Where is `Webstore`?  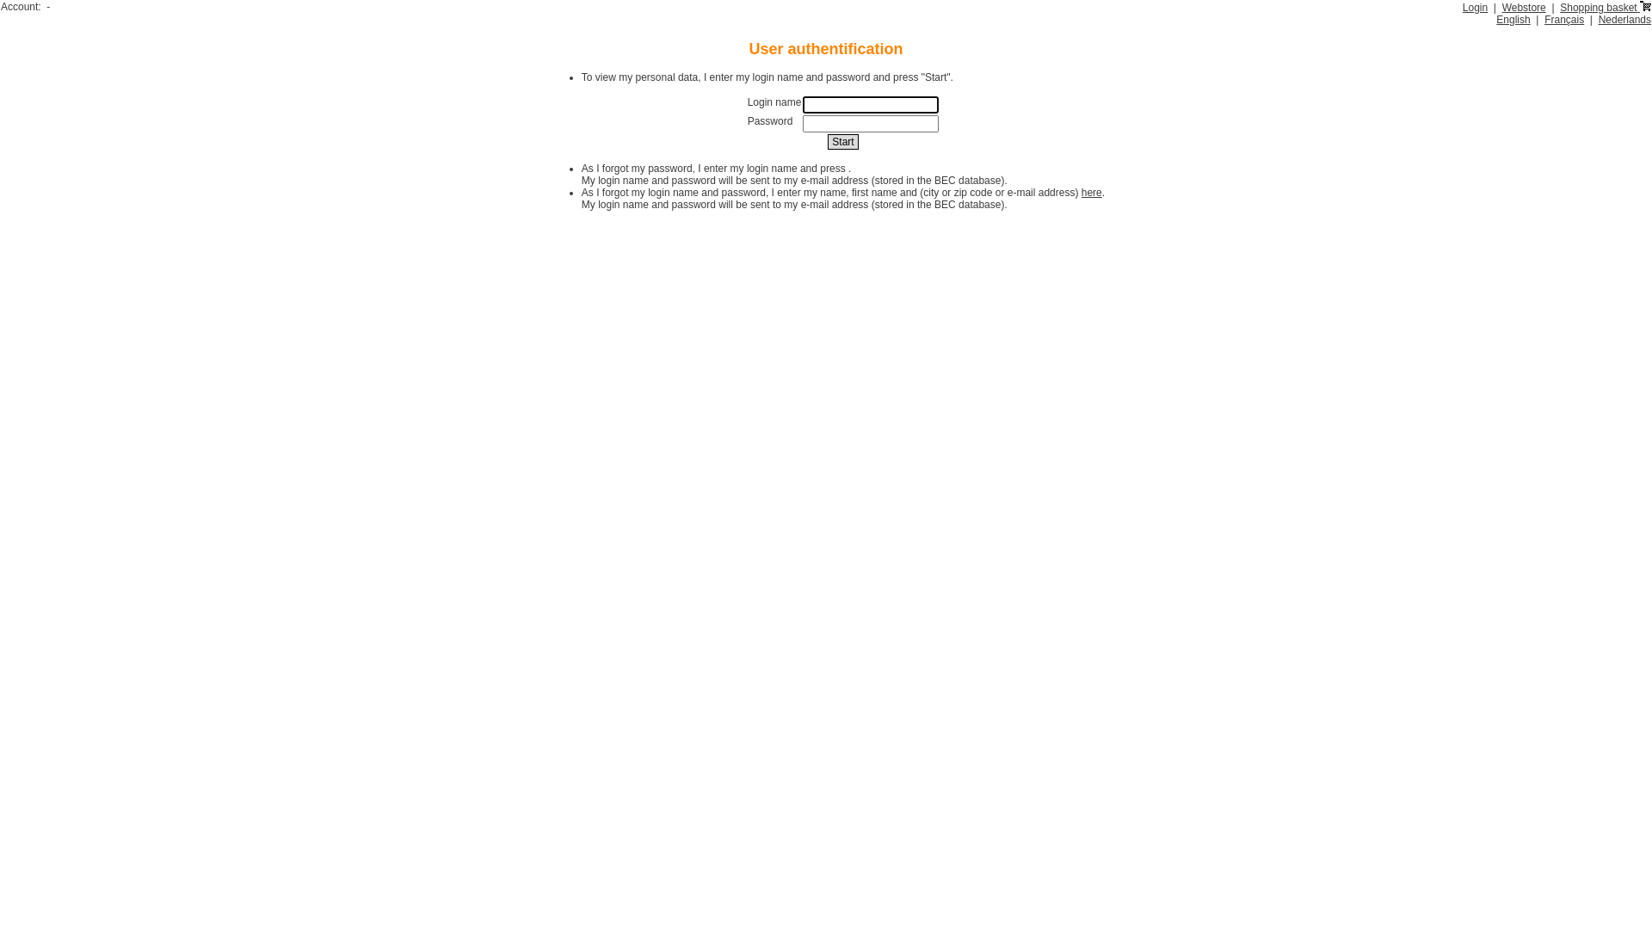 Webstore is located at coordinates (1525, 8).